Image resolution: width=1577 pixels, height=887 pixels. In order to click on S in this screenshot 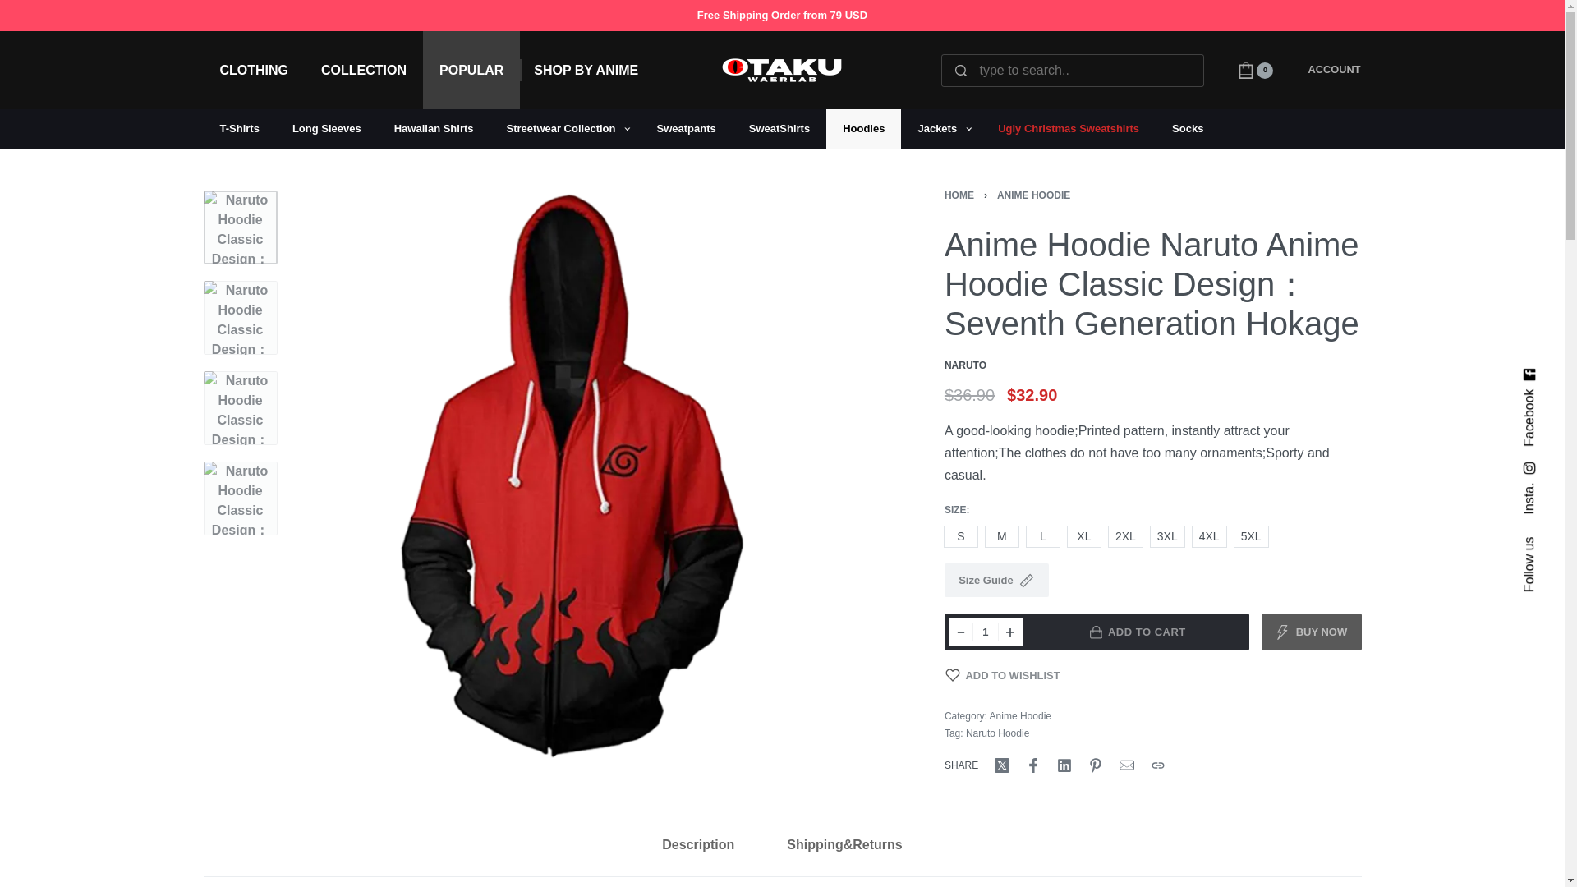, I will do `click(961, 537)`.